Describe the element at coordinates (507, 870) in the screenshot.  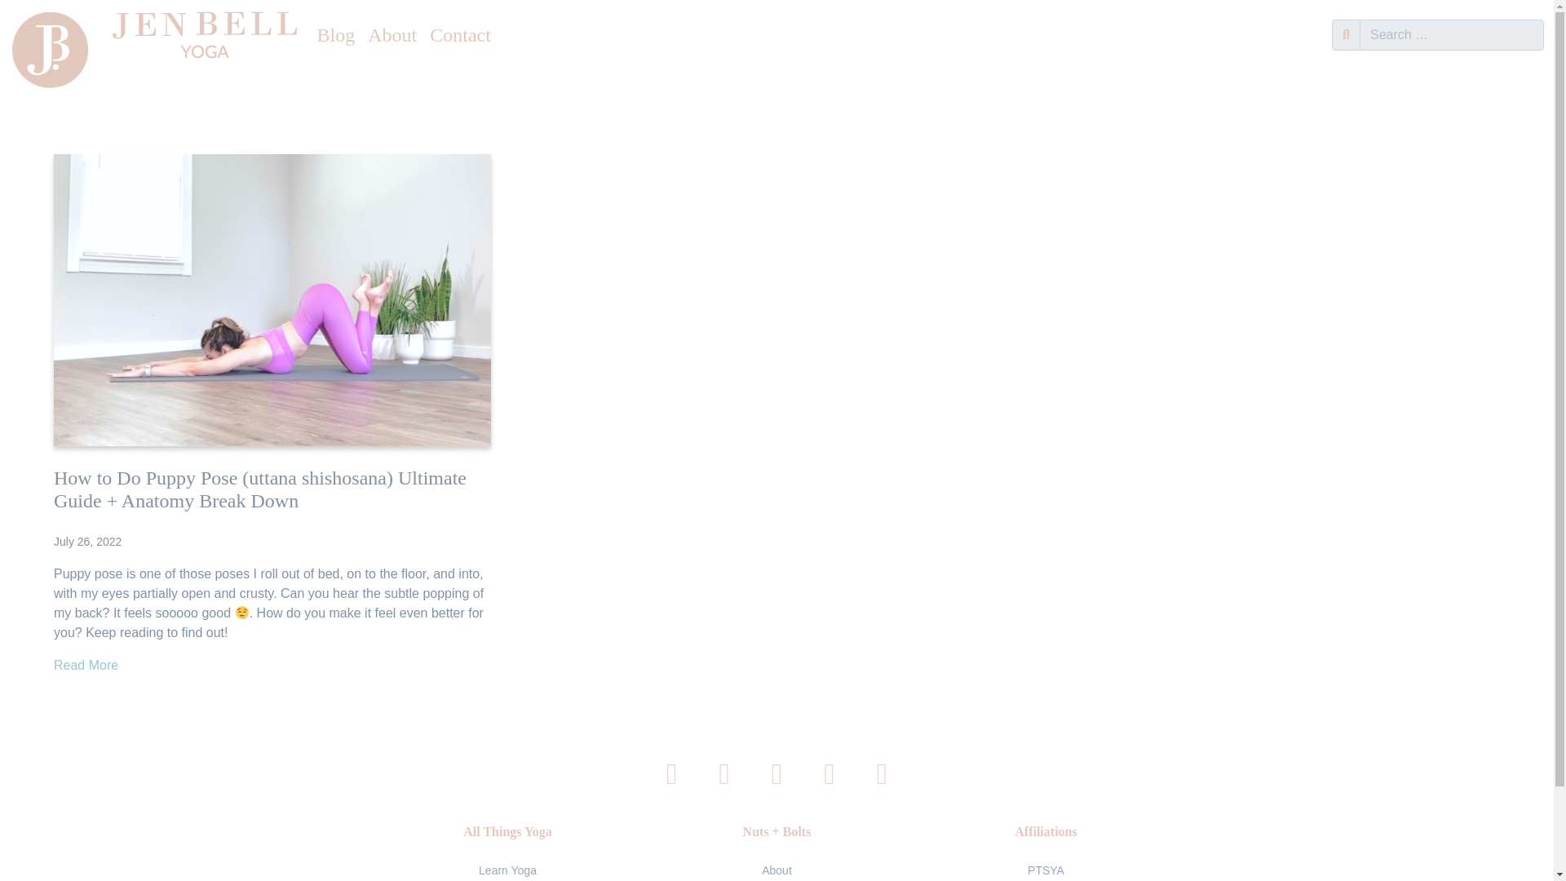
I see `Learn Yoga` at that location.